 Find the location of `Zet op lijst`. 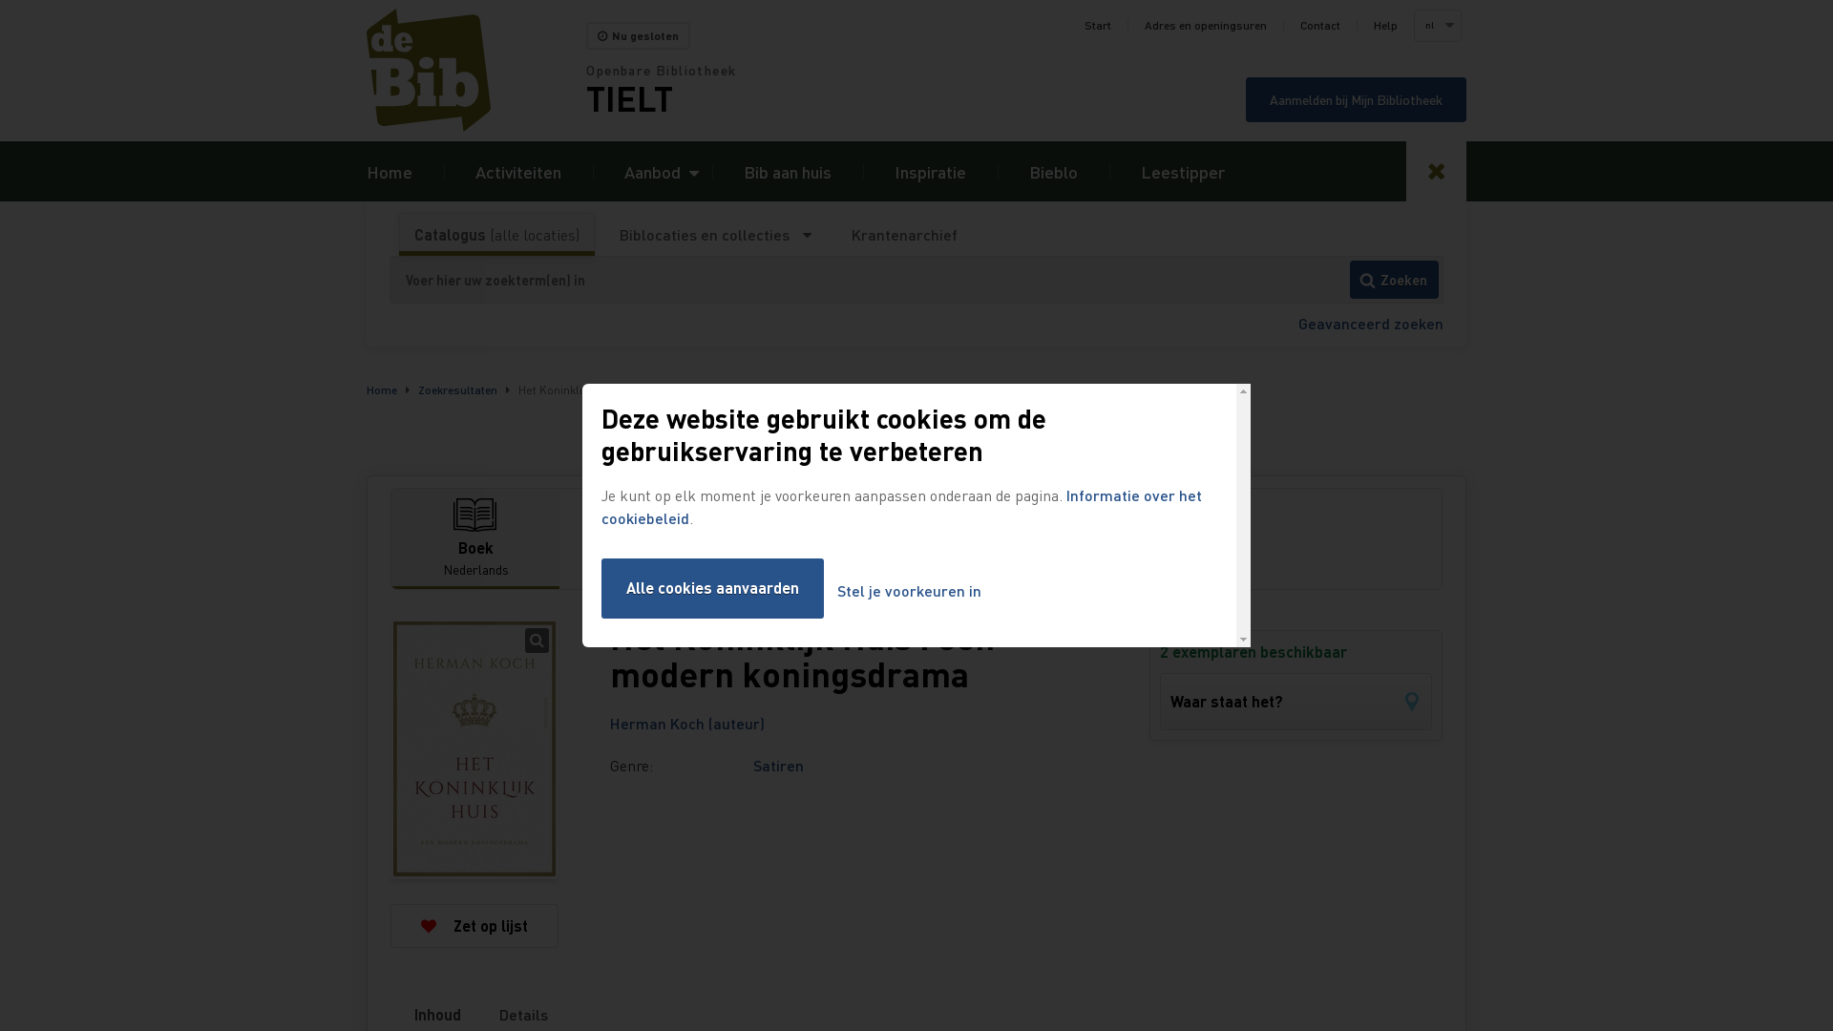

Zet op lijst is located at coordinates (474, 926).